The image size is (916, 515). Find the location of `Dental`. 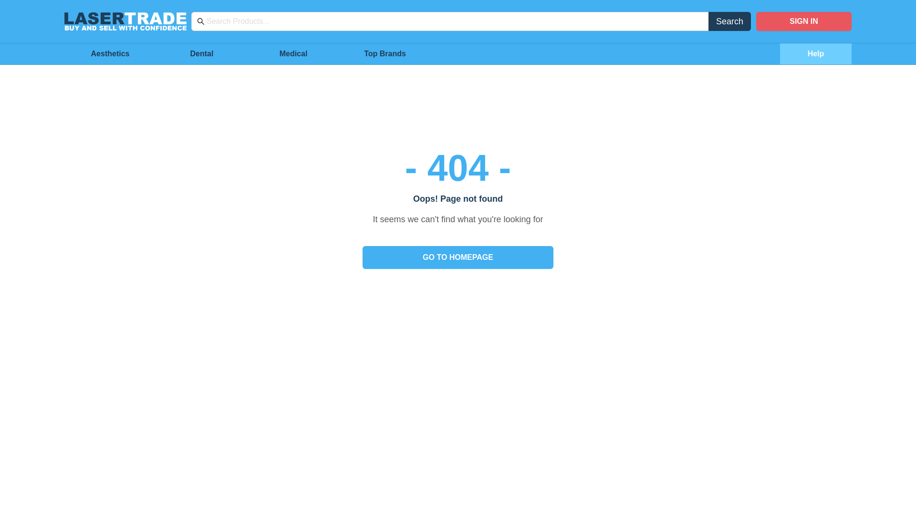

Dental is located at coordinates (202, 54).